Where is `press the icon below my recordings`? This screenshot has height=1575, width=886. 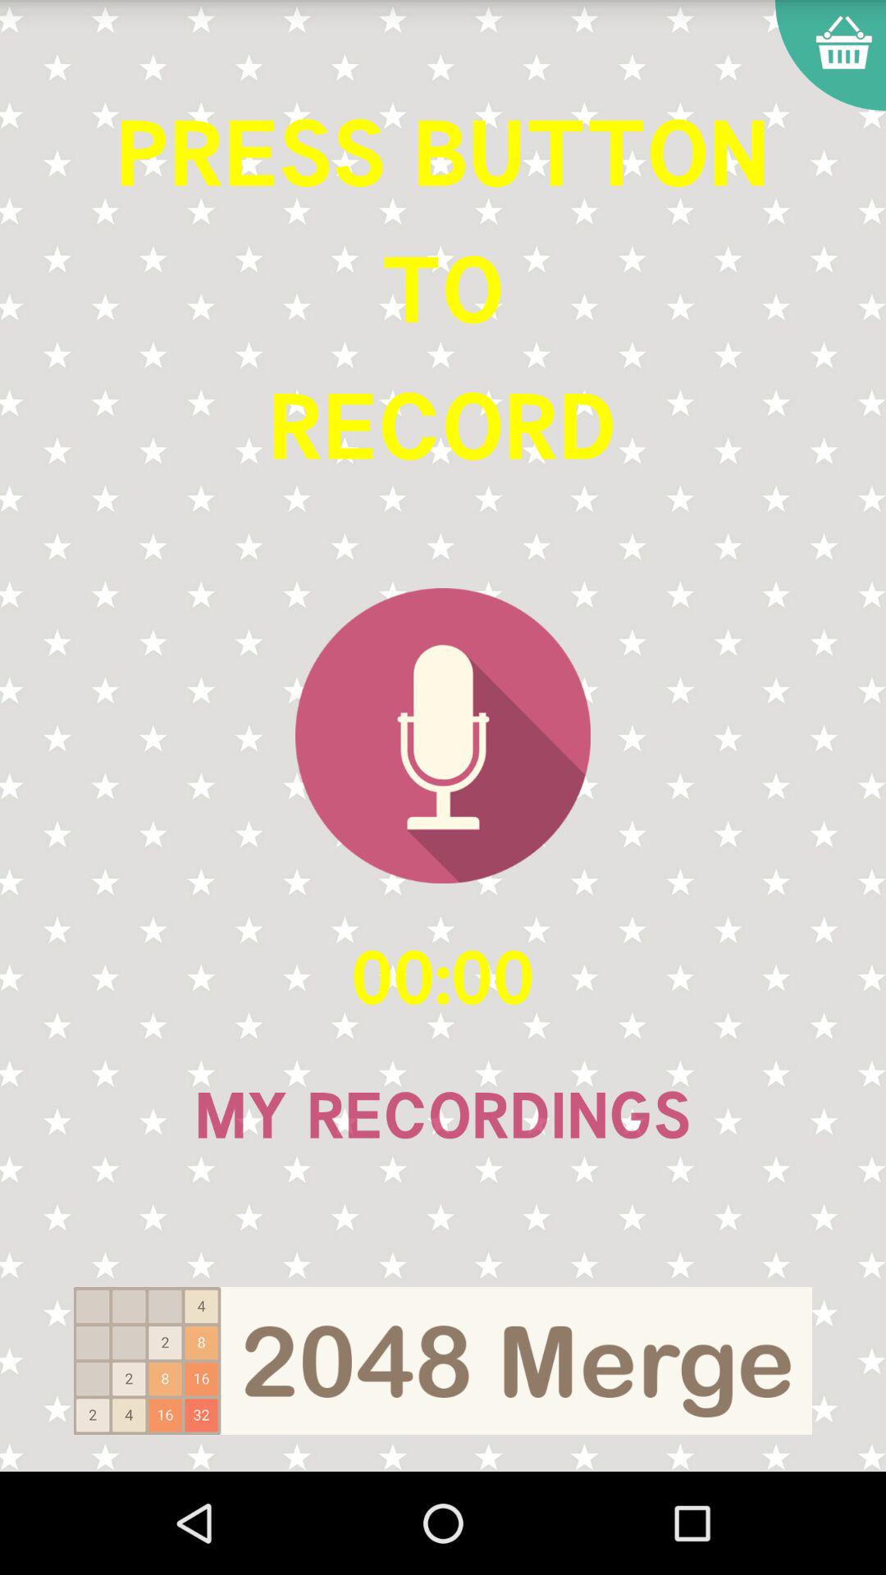
press the icon below my recordings is located at coordinates (443, 1360).